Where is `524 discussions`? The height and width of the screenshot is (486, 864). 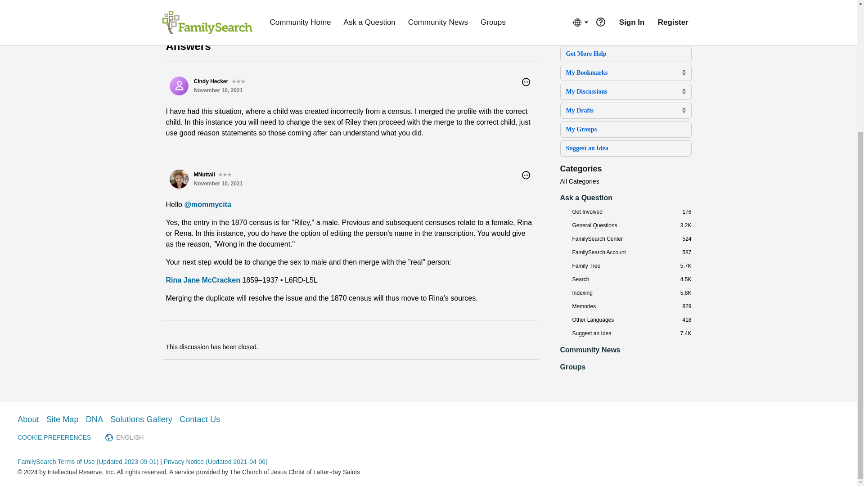 524 discussions is located at coordinates (687, 238).